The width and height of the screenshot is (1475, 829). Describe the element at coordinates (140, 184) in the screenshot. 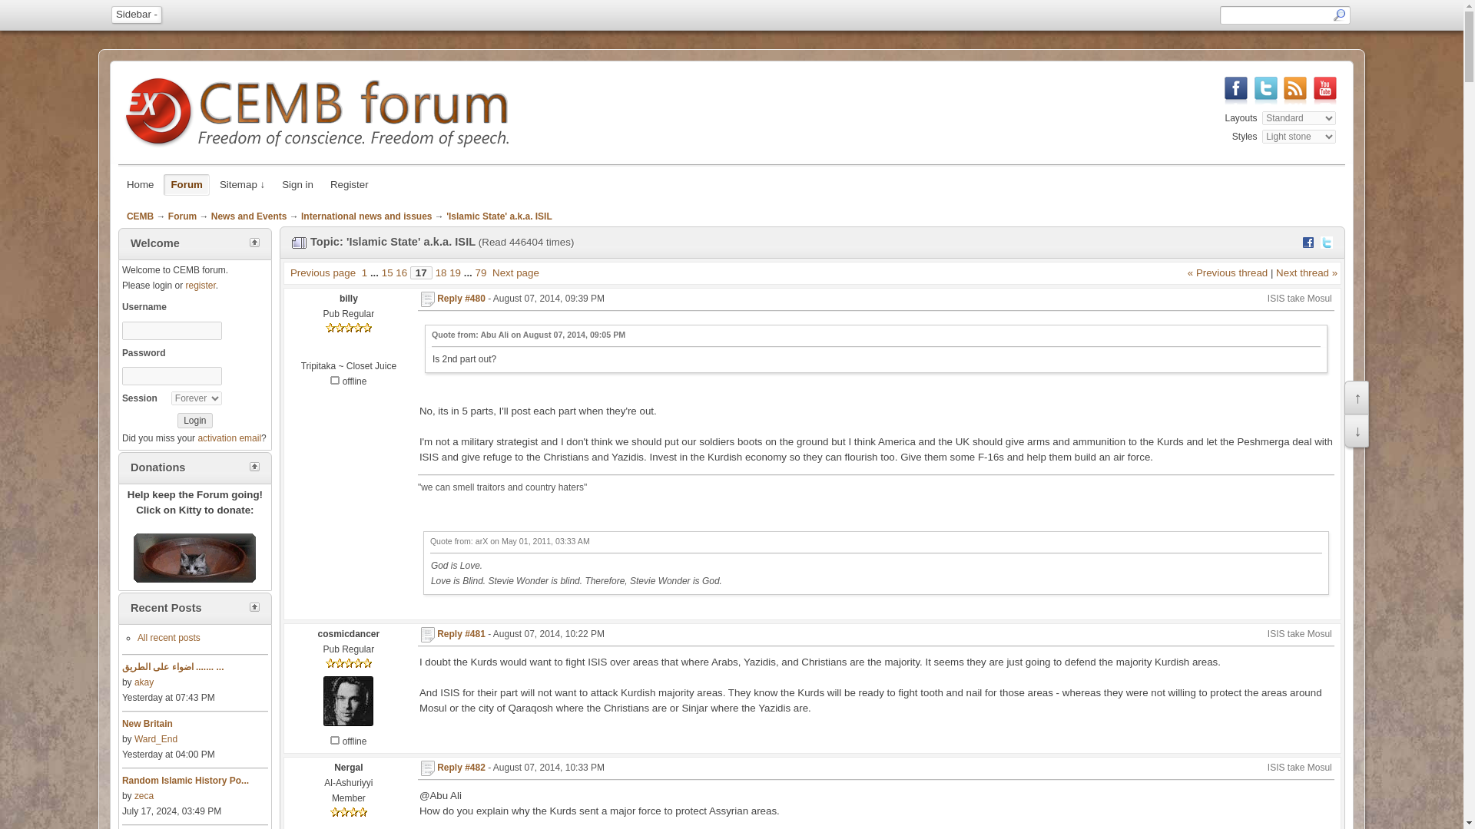

I see `Home` at that location.